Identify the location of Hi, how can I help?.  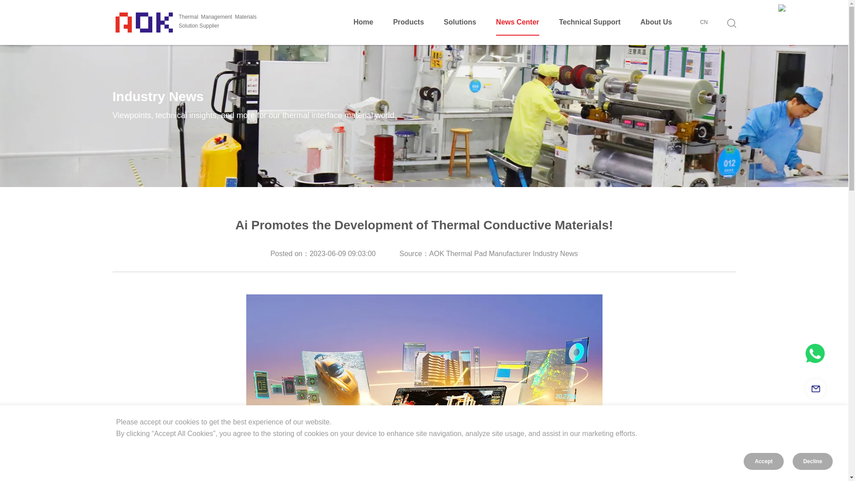
(815, 354).